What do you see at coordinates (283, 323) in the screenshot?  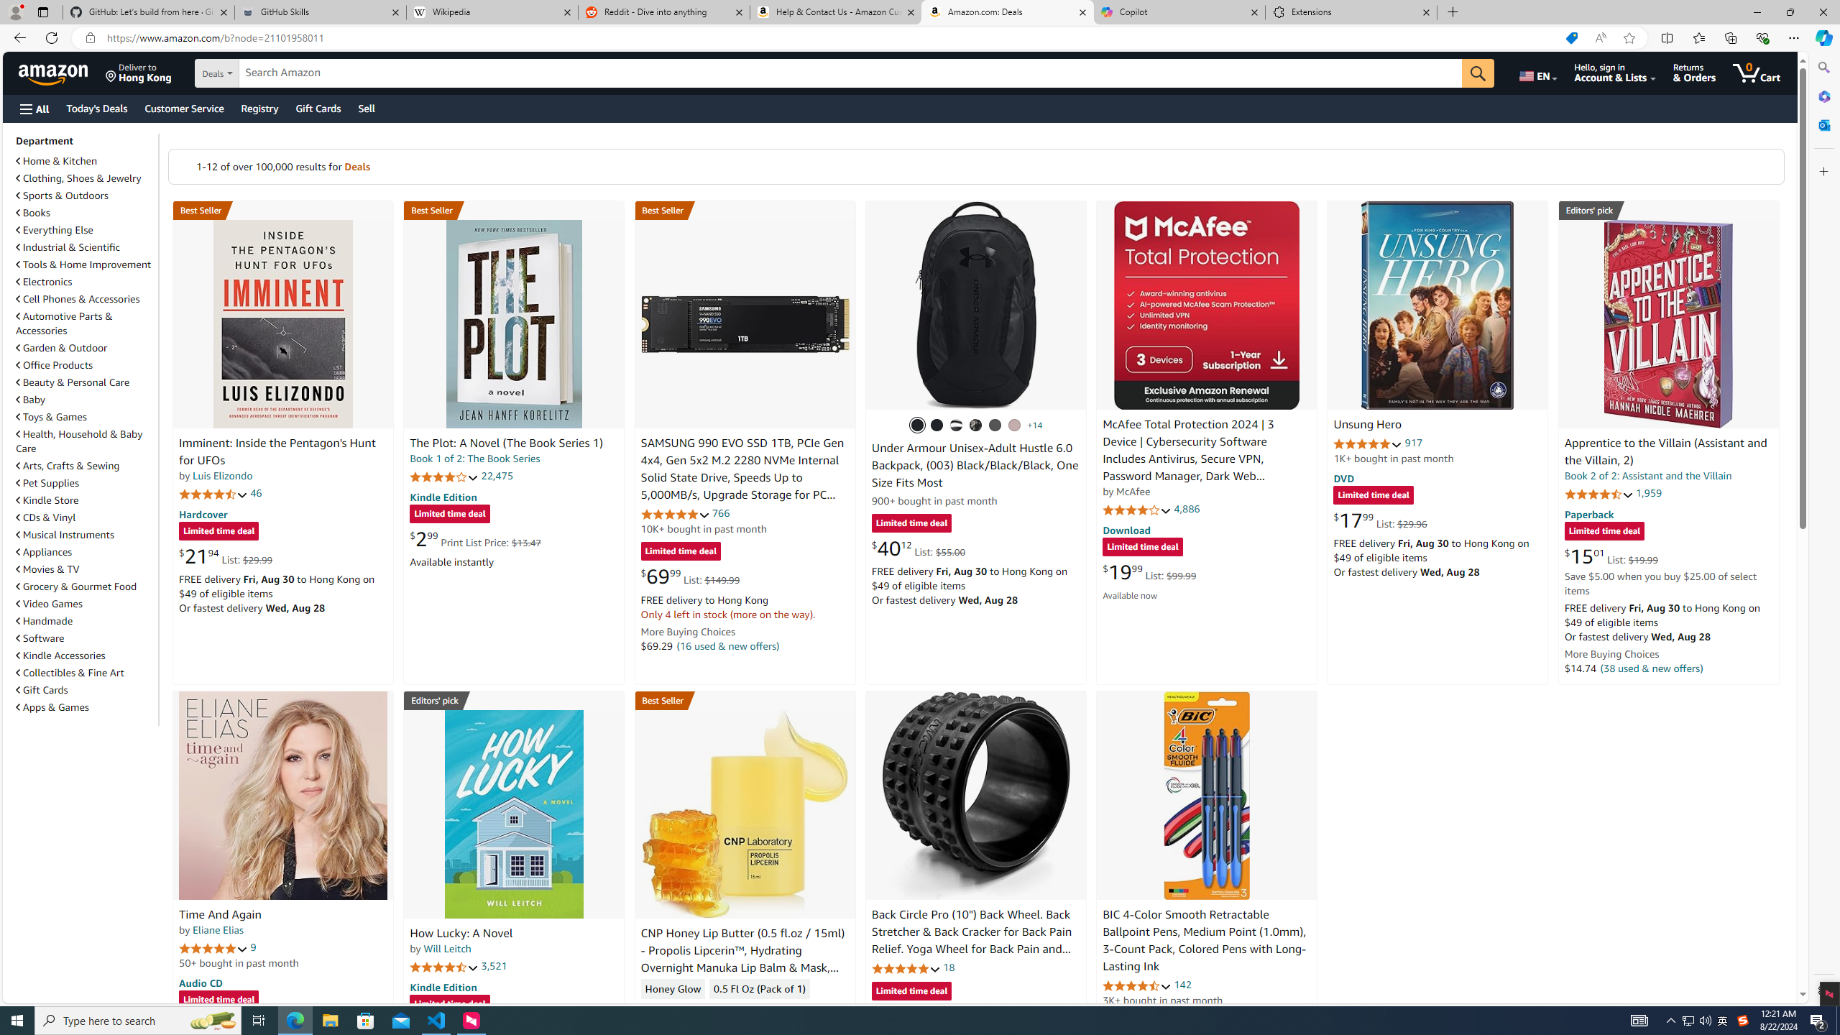 I see `Imminent: Inside the Pentagon's Hunt for UFOs` at bounding box center [283, 323].